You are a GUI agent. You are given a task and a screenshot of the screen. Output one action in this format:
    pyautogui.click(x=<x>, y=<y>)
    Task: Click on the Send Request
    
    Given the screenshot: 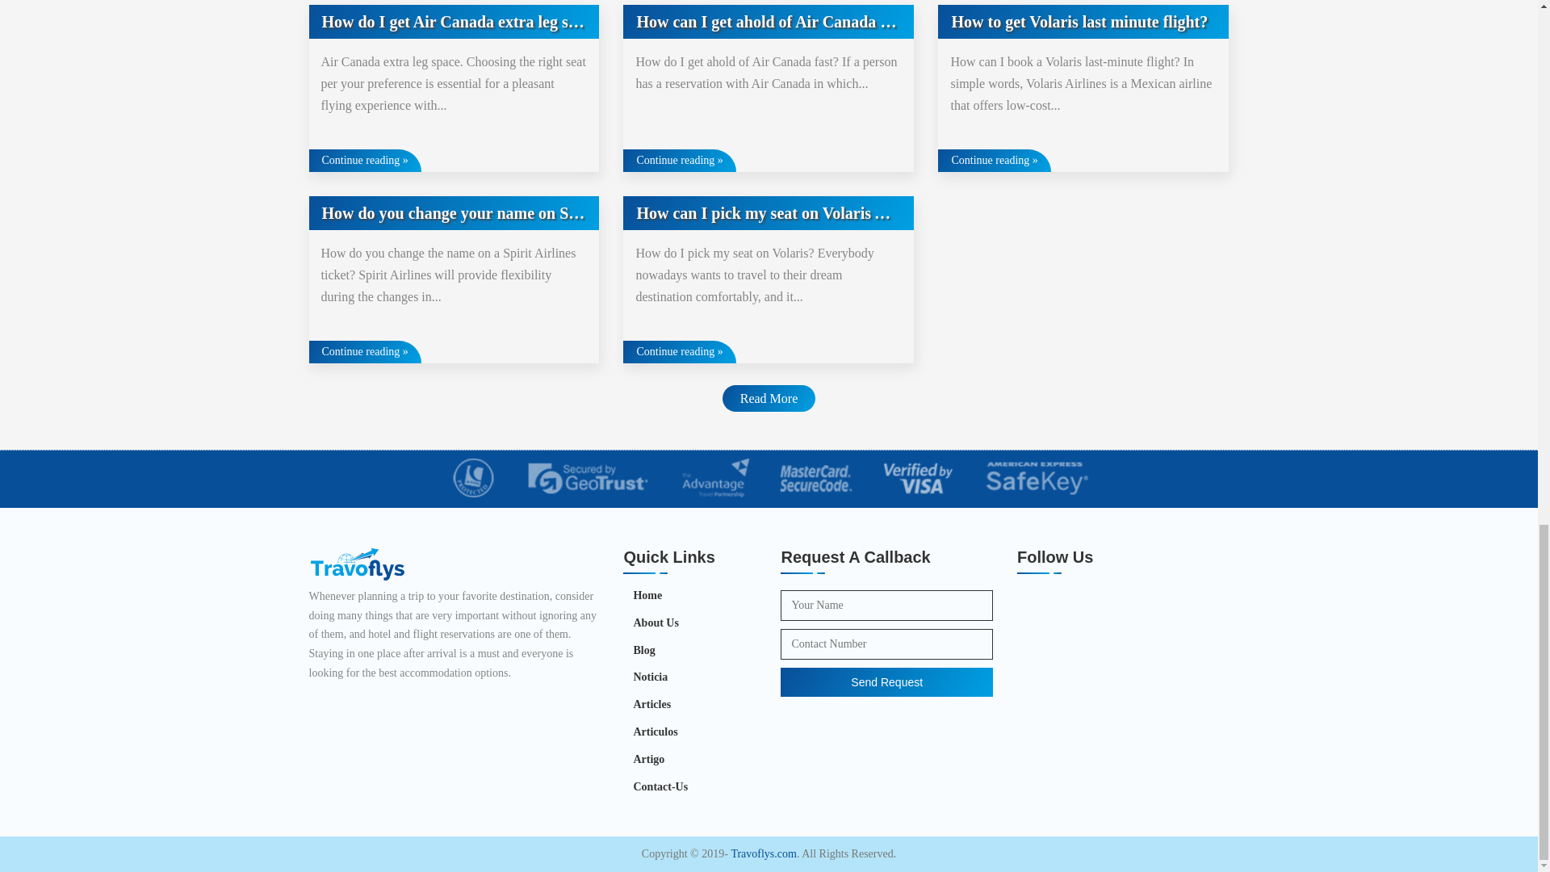 What is the action you would take?
    pyautogui.click(x=886, y=681)
    